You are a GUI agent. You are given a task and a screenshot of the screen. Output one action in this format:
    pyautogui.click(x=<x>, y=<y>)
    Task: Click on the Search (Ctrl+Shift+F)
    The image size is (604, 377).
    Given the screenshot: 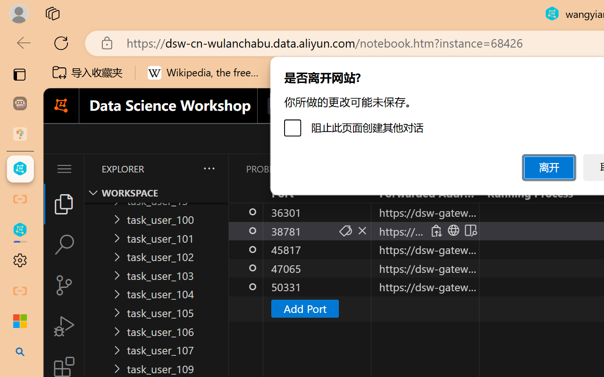 What is the action you would take?
    pyautogui.click(x=64, y=245)
    